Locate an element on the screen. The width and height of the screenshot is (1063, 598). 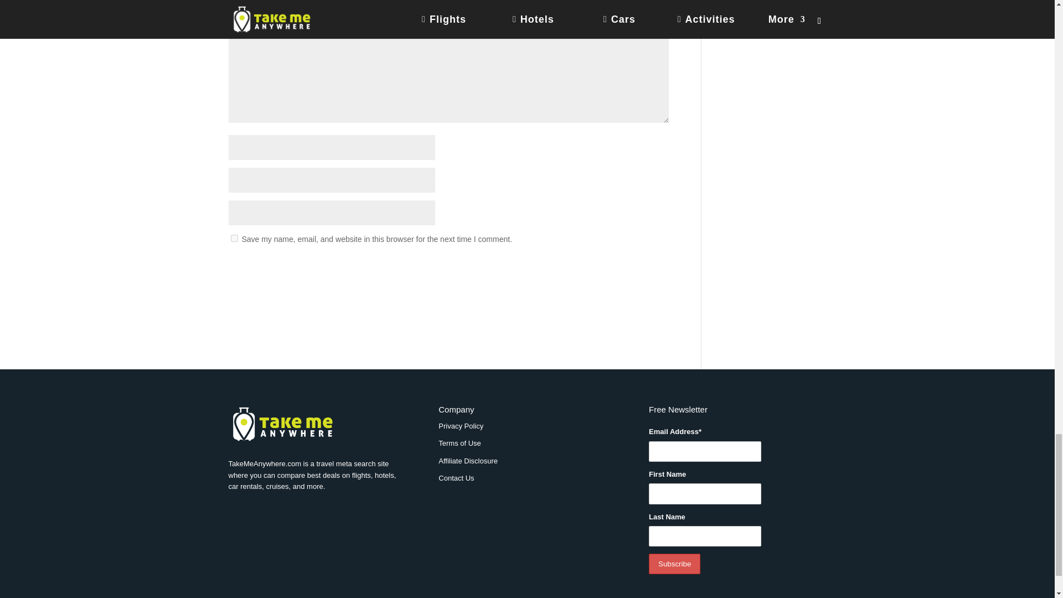
yes is located at coordinates (234, 238).